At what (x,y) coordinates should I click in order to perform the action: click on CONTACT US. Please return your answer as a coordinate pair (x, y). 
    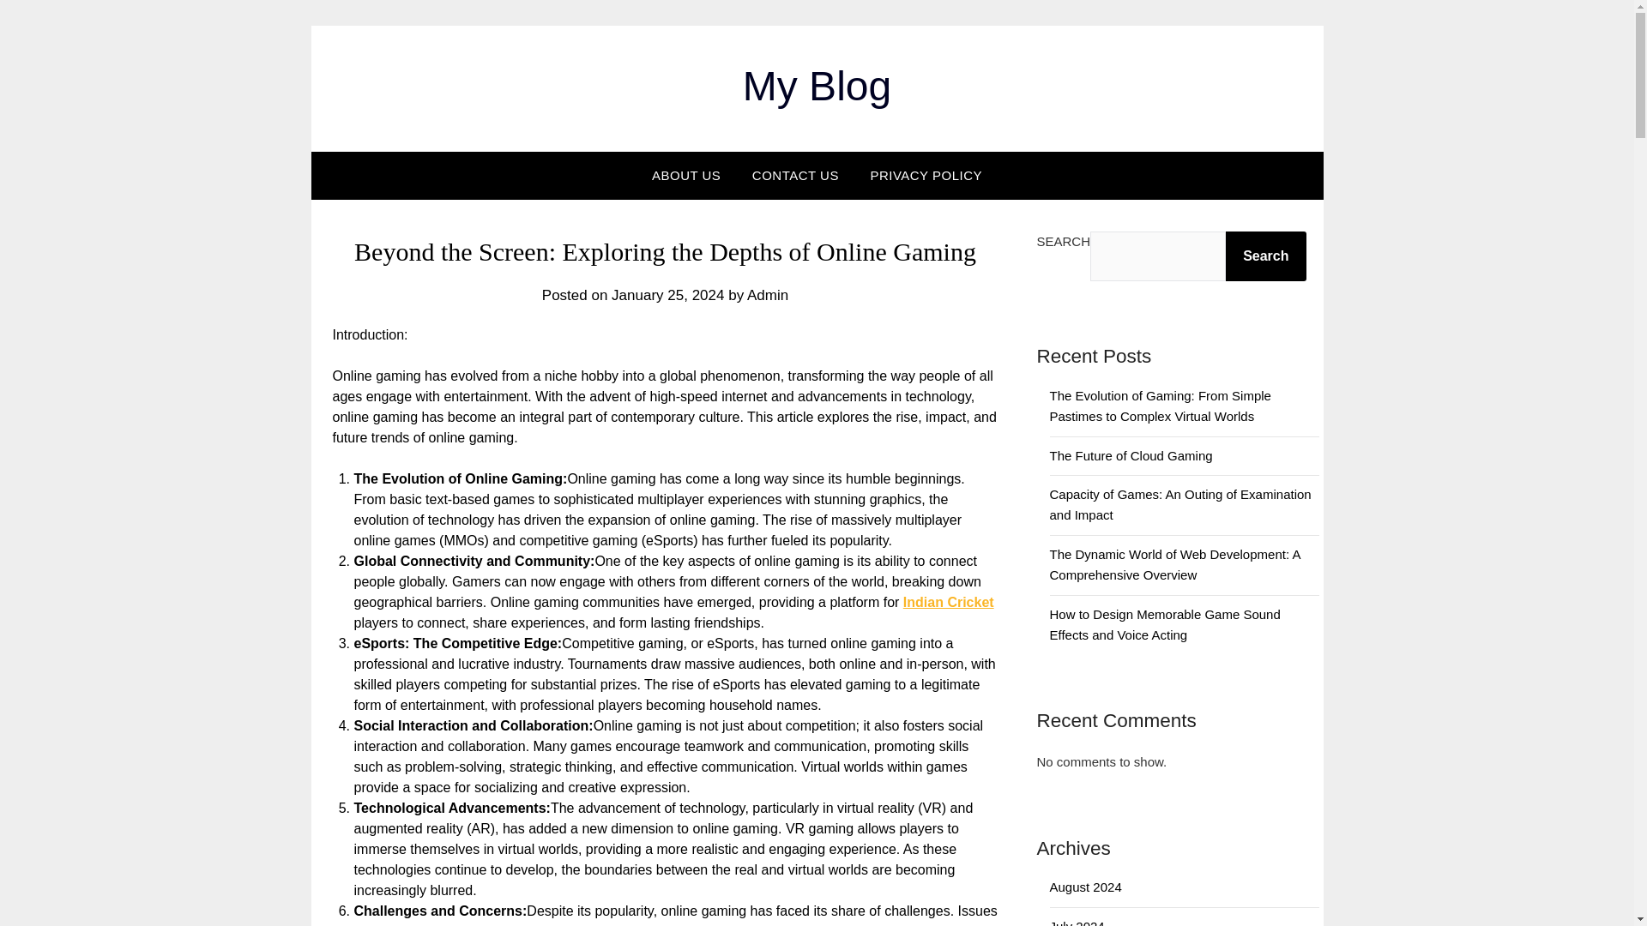
    Looking at the image, I should click on (795, 176).